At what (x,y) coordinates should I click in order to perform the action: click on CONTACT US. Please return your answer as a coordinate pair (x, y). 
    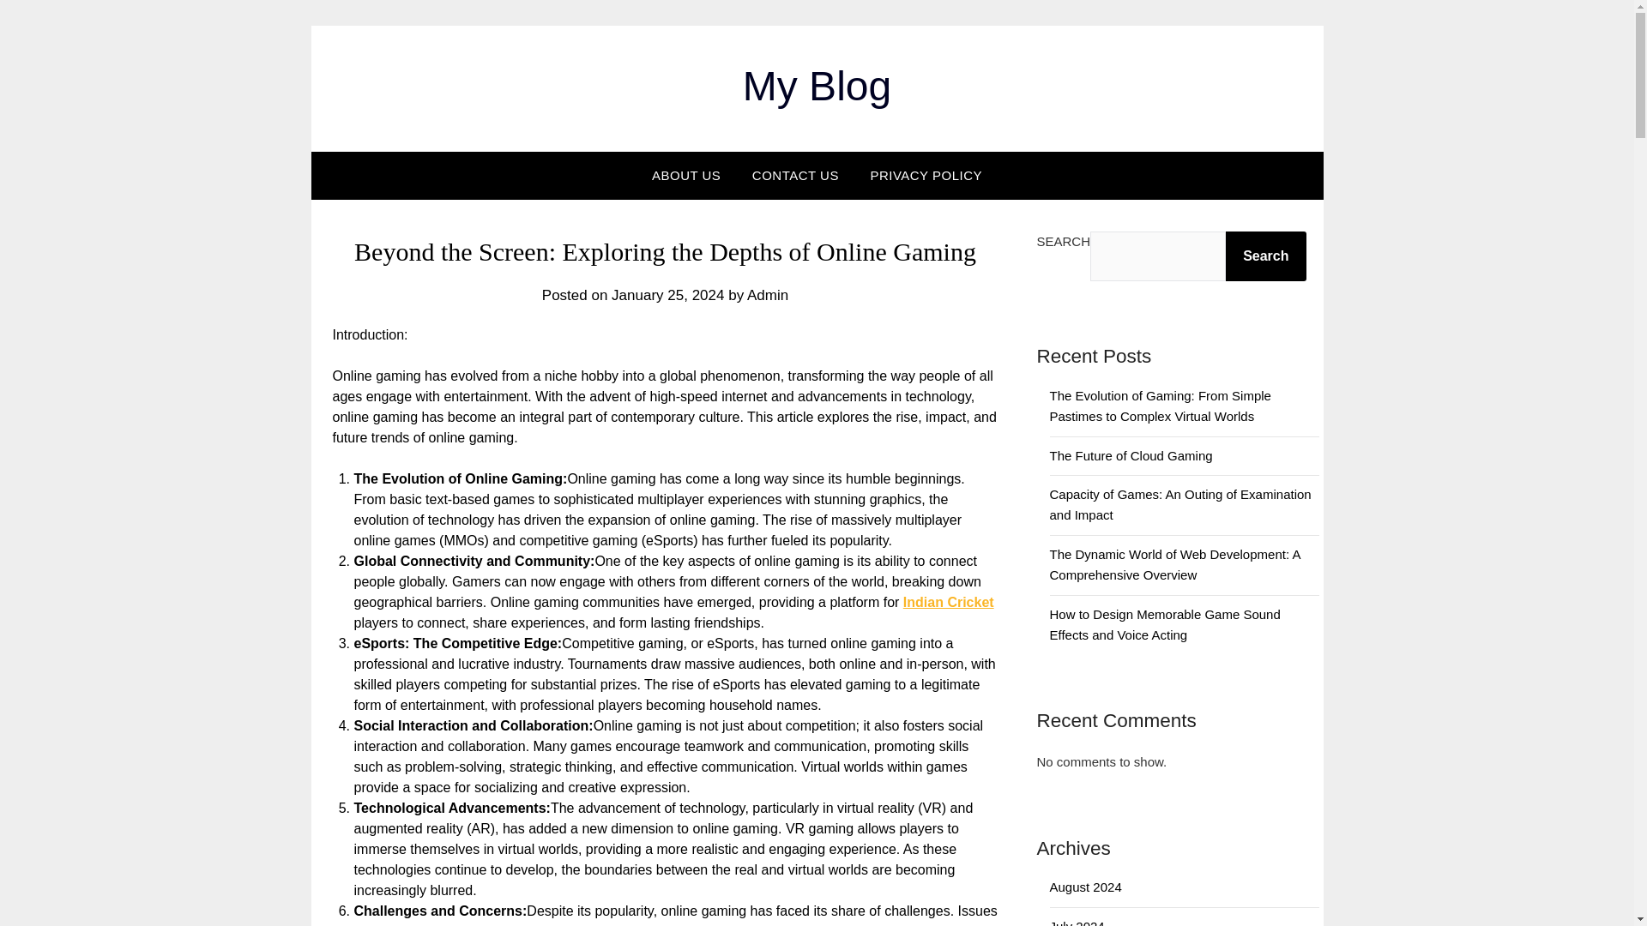
    Looking at the image, I should click on (795, 176).